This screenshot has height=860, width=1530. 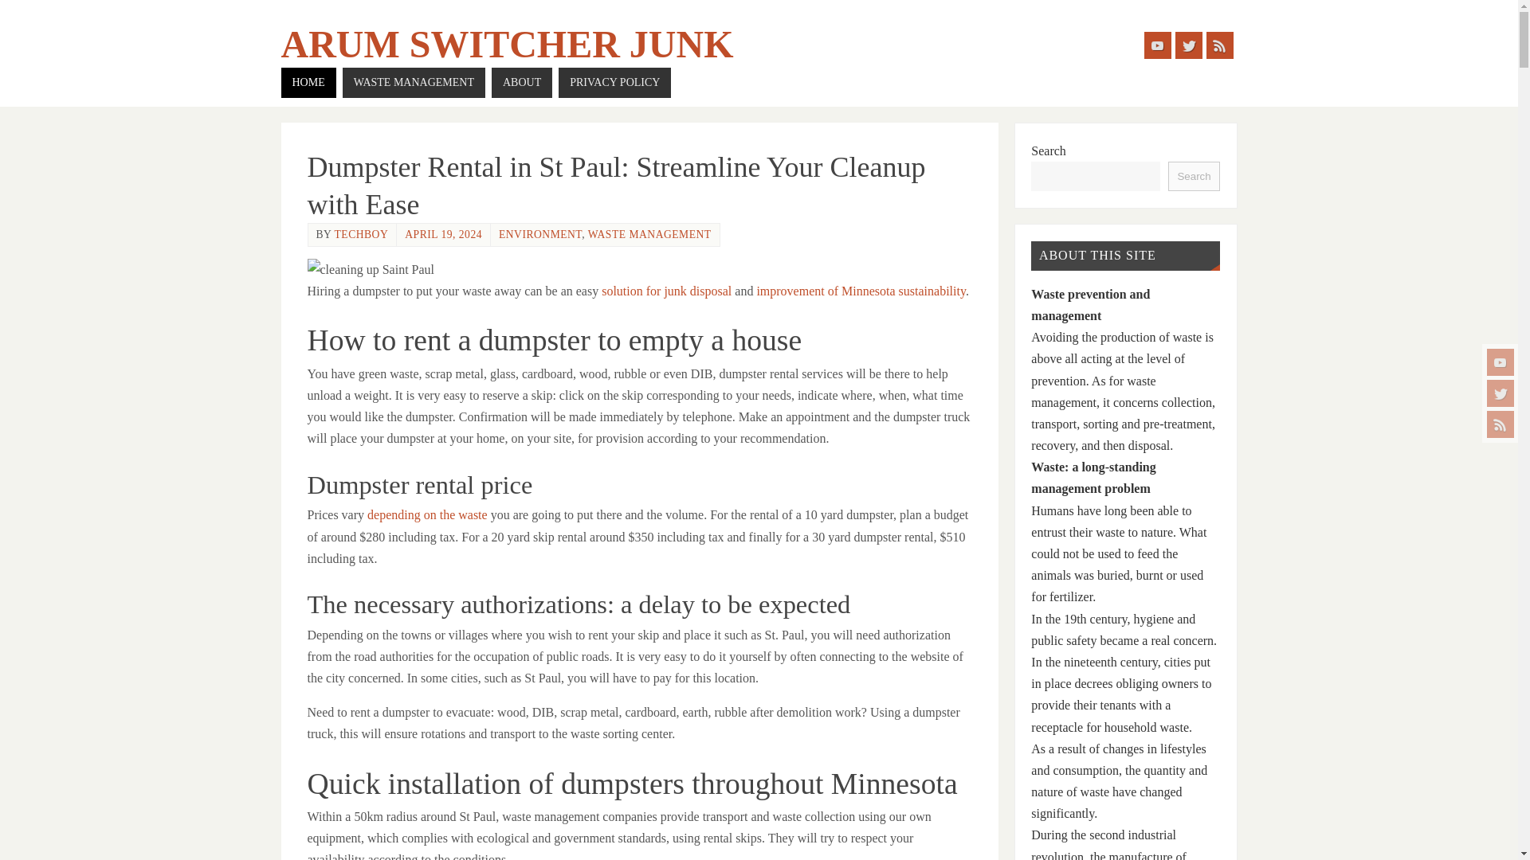 I want to click on WASTE MANAGEMENT, so click(x=649, y=234).